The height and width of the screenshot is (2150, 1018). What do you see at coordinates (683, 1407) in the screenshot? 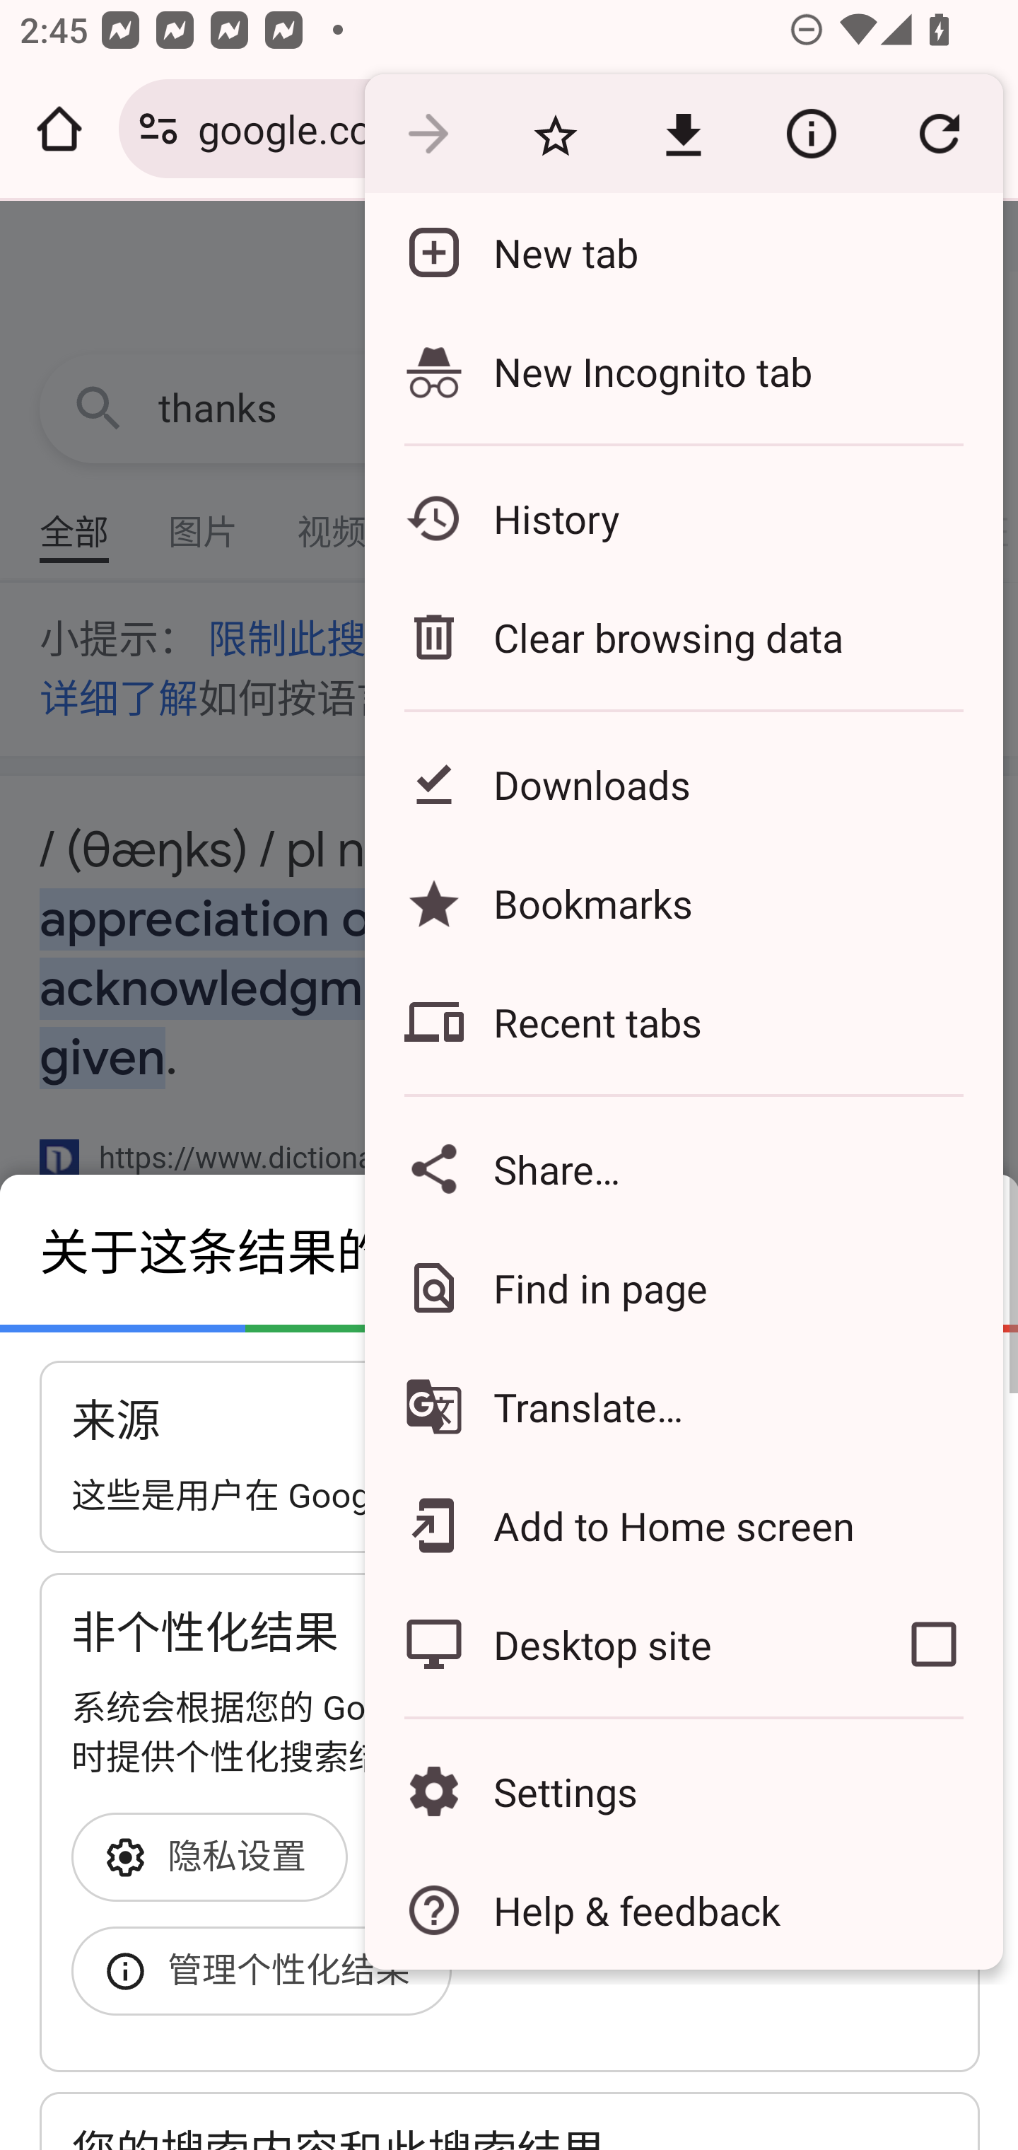
I see `Translate…` at bounding box center [683, 1407].